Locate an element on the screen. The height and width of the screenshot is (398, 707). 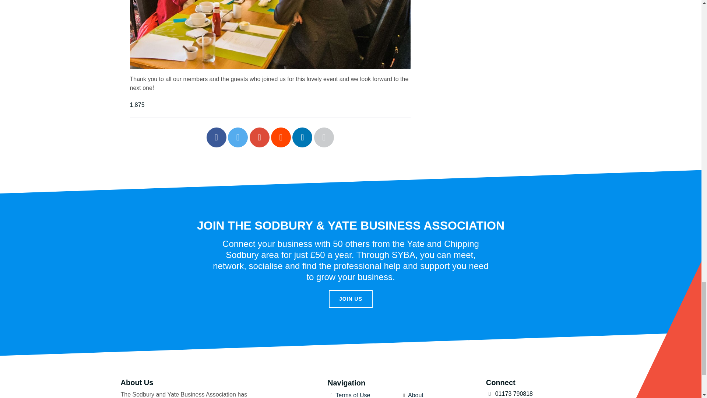
Share on Facebook is located at coordinates (216, 137).